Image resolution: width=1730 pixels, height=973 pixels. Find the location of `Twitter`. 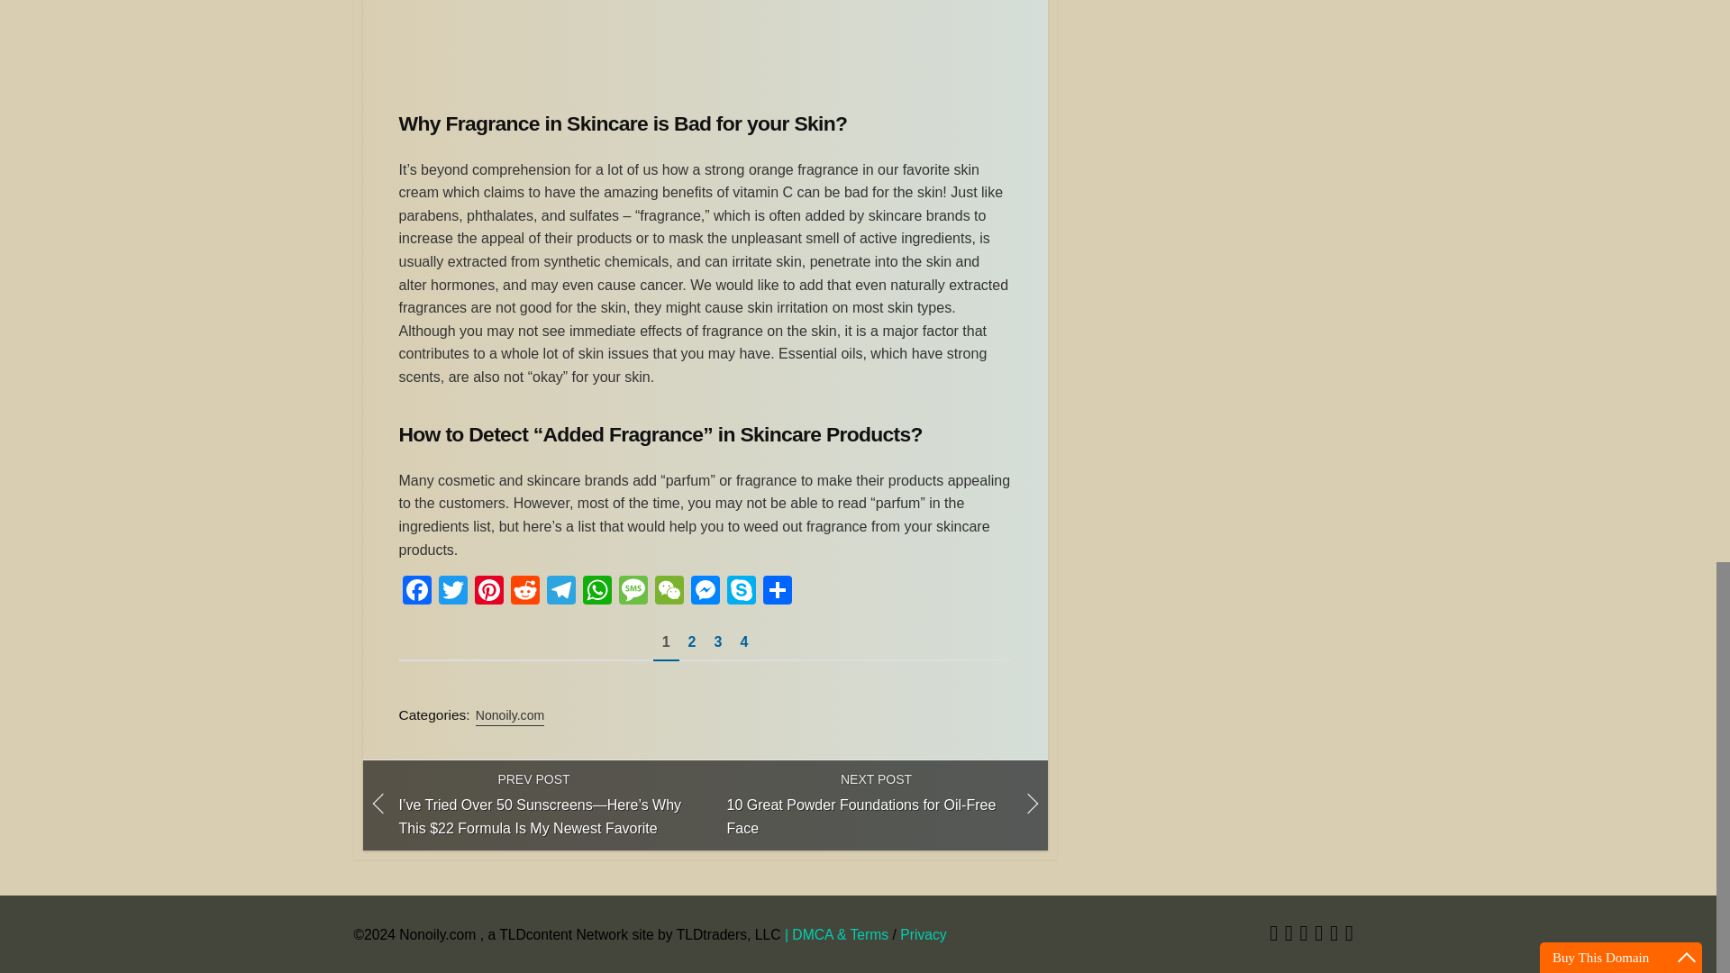

Twitter is located at coordinates (452, 593).